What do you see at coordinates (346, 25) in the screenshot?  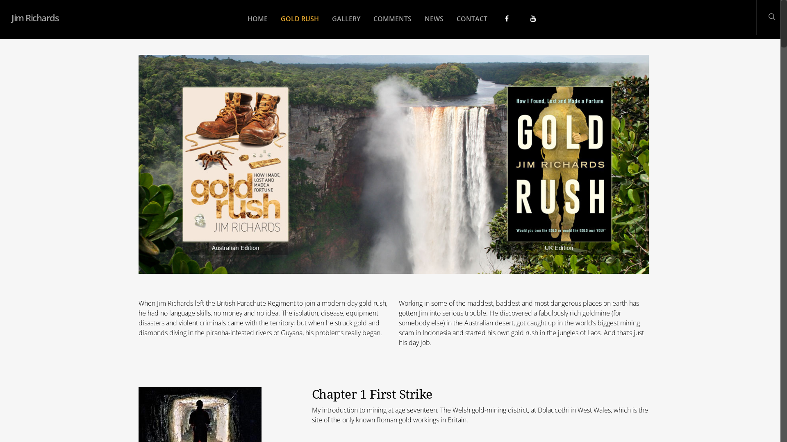 I see `GALLERY` at bounding box center [346, 25].